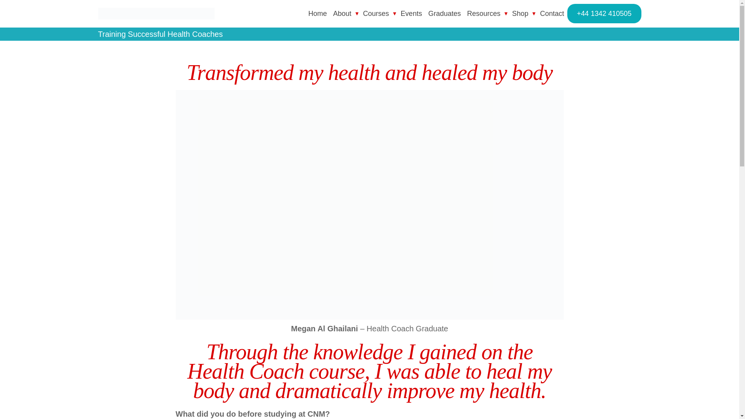  I want to click on Home, so click(317, 13).